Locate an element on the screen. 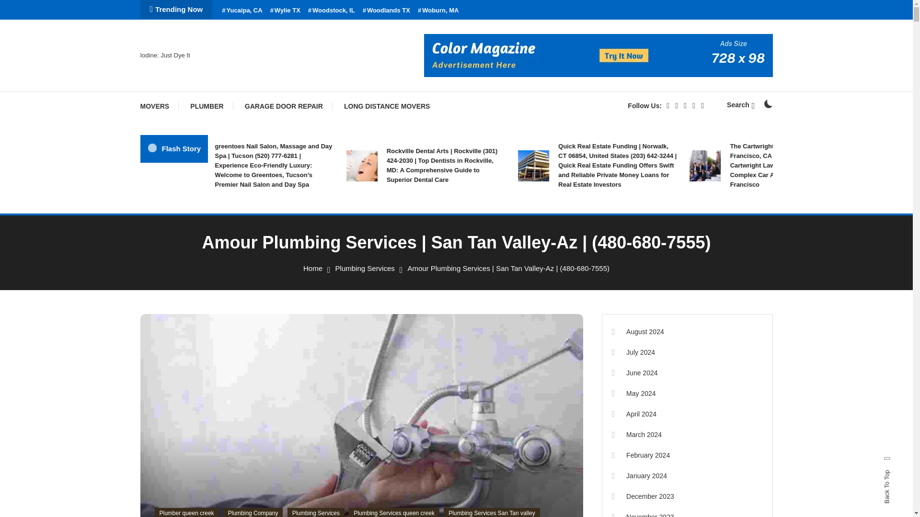 This screenshot has width=920, height=517. Search is located at coordinates (486, 274).